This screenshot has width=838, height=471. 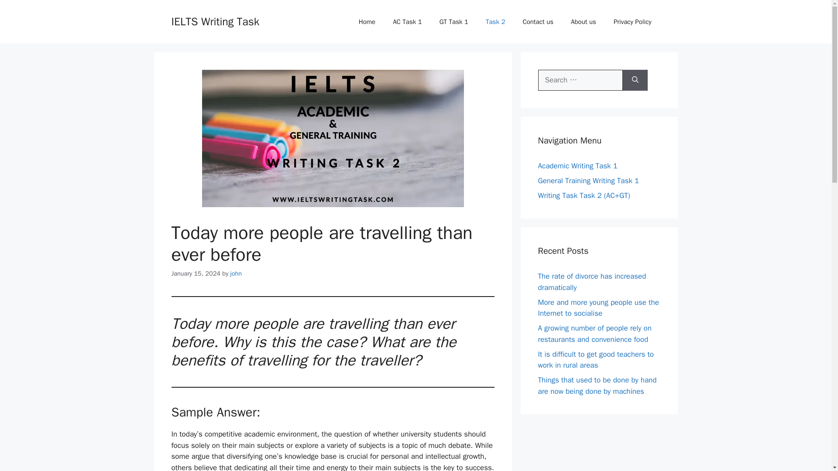 What do you see at coordinates (407, 22) in the screenshot?
I see `AC Task 1` at bounding box center [407, 22].